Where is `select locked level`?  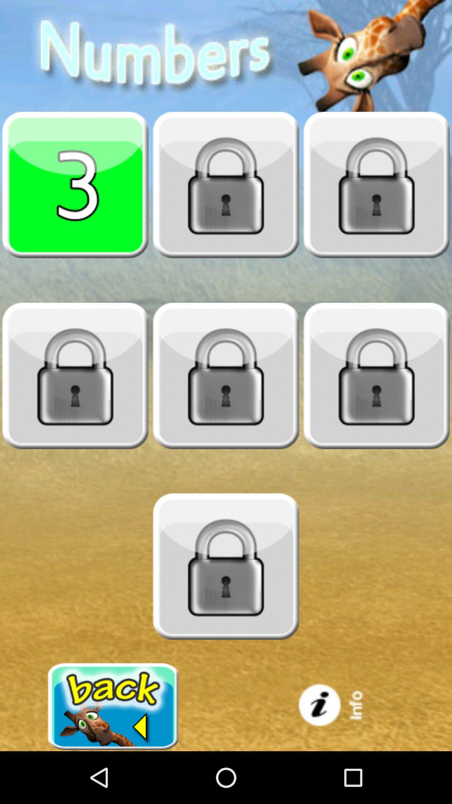 select locked level is located at coordinates (75, 376).